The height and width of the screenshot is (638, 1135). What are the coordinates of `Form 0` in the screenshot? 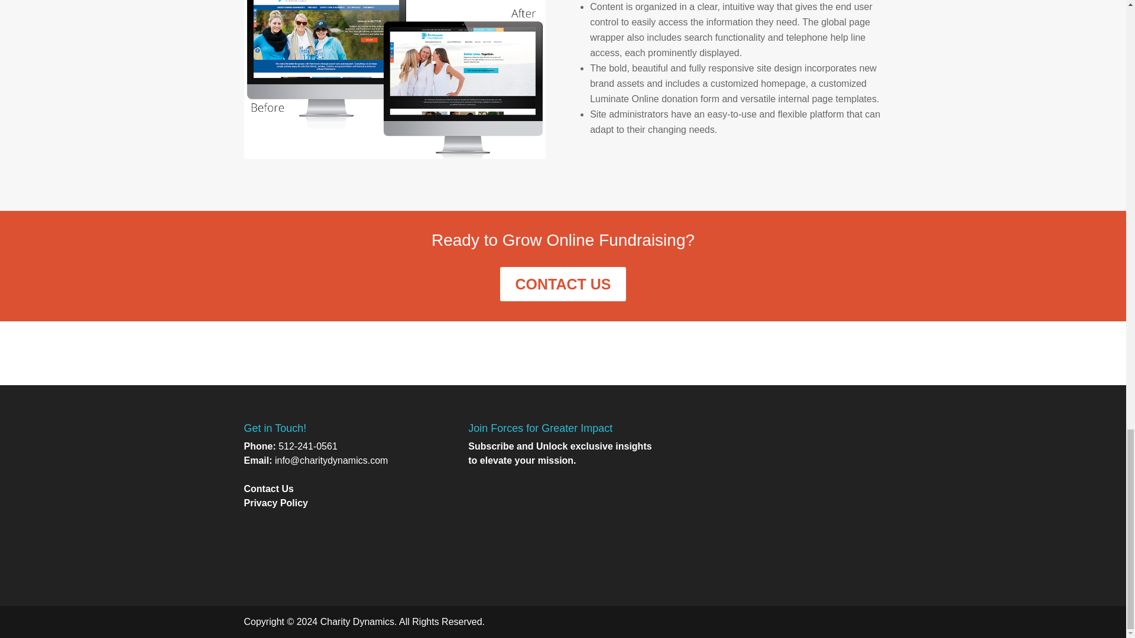 It's located at (562, 526).